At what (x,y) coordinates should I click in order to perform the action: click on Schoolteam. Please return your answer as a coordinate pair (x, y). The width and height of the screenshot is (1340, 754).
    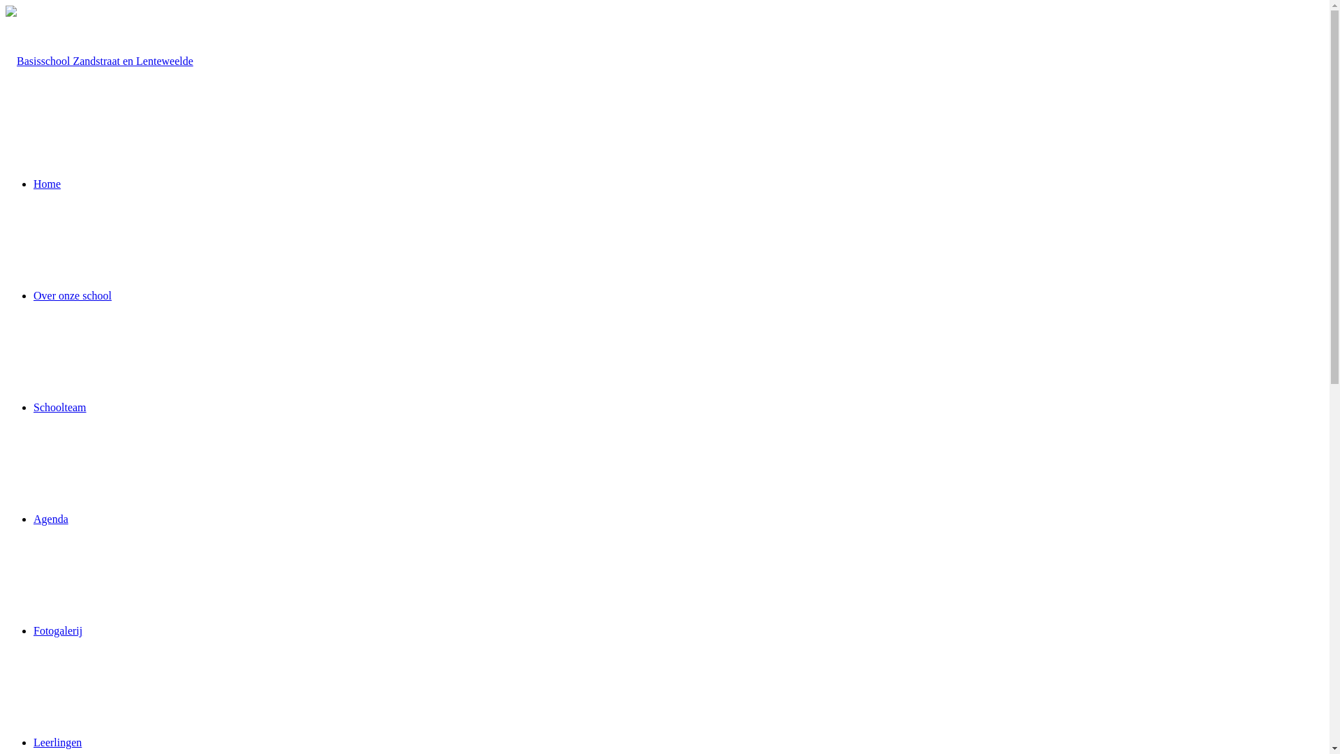
    Looking at the image, I should click on (60, 408).